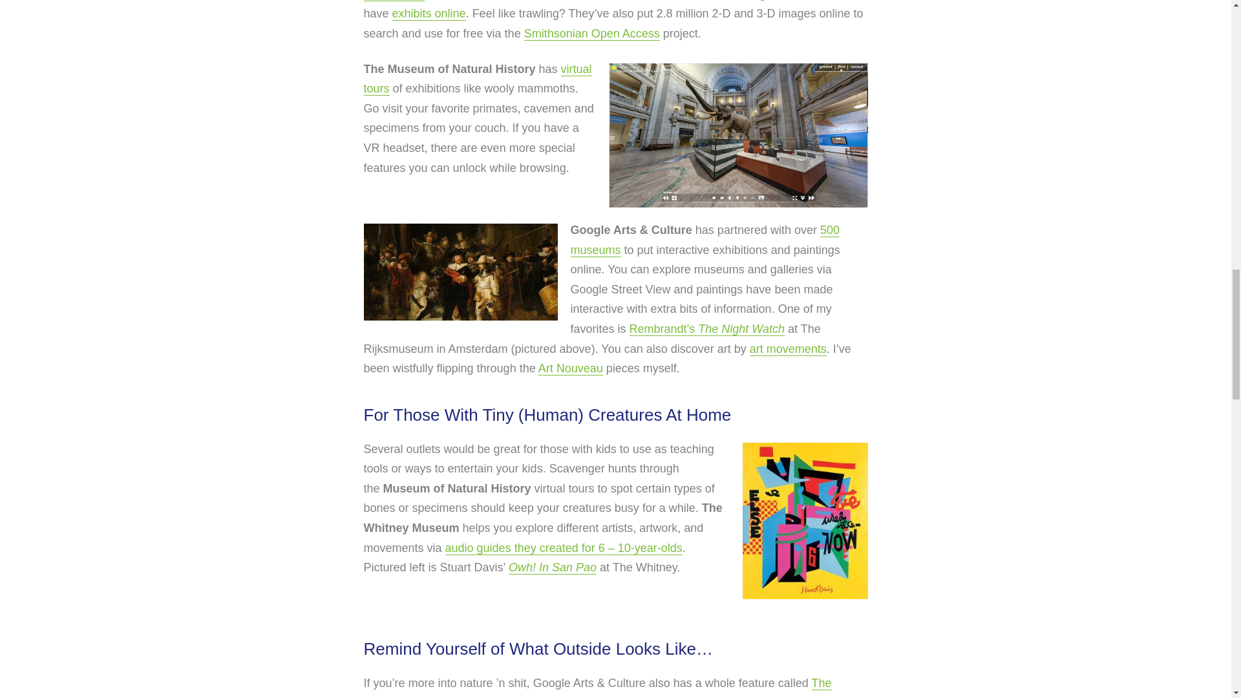 This screenshot has width=1241, height=698. Describe the element at coordinates (705, 240) in the screenshot. I see `500 museums` at that location.